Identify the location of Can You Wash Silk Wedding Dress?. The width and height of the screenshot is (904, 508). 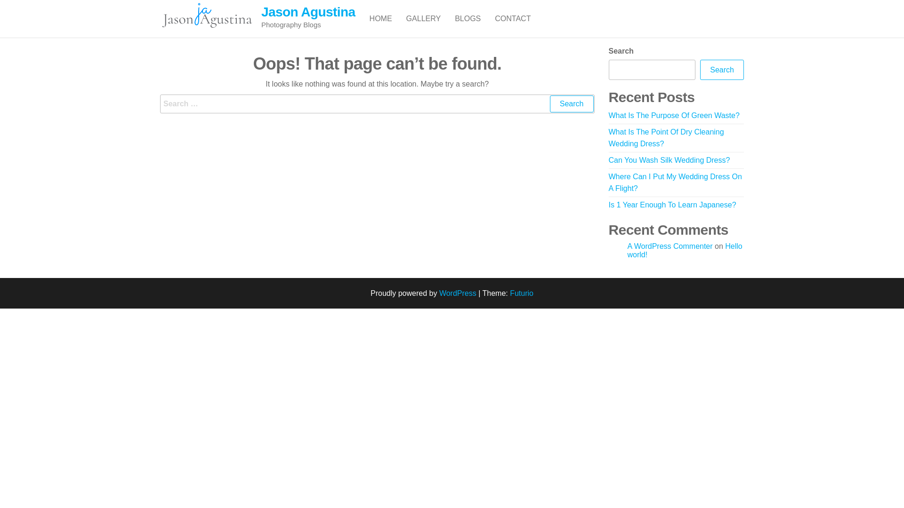
(669, 160).